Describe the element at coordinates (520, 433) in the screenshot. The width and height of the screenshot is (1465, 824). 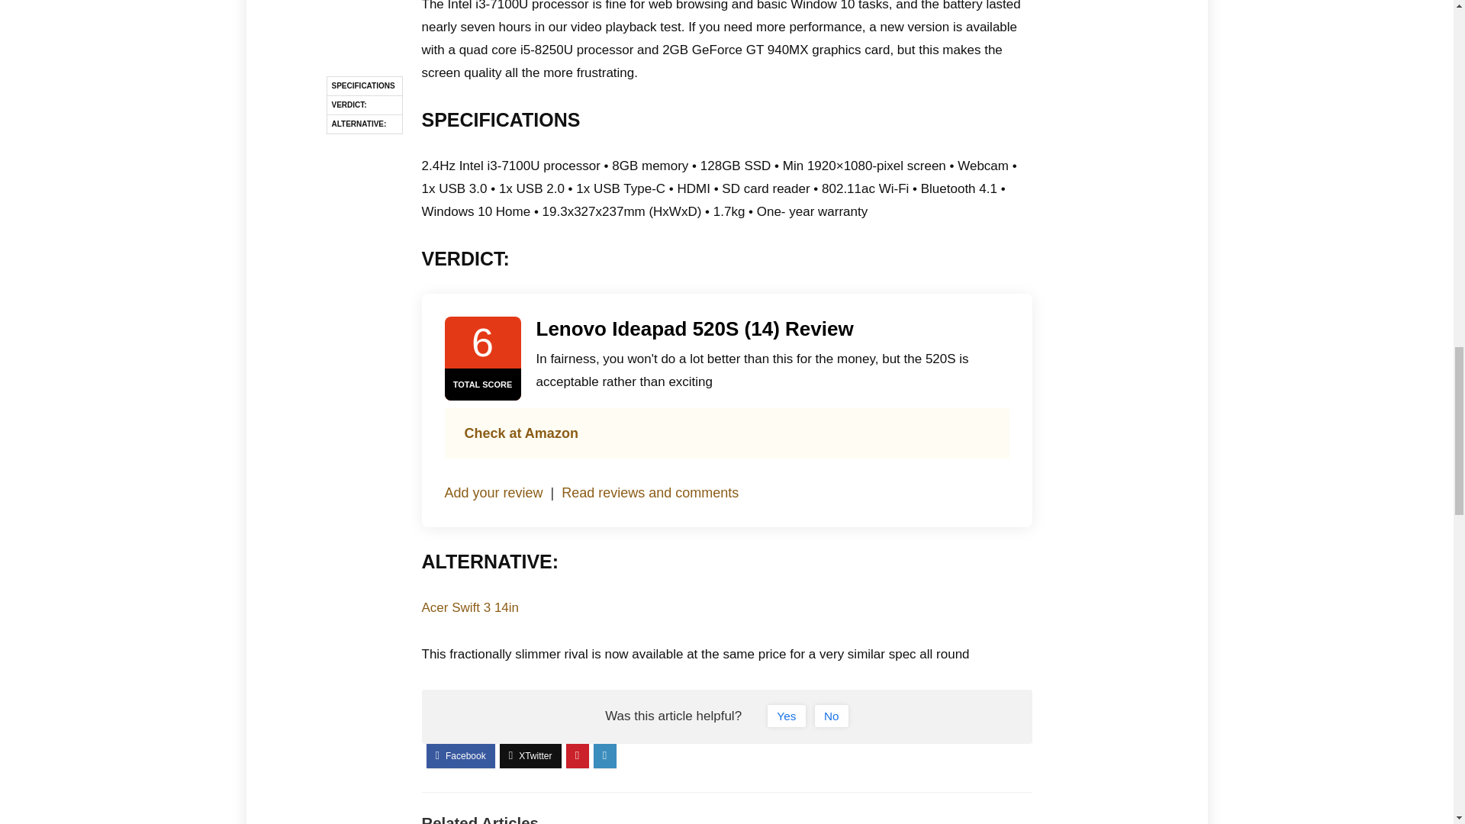
I see `Check at Amazon` at that location.